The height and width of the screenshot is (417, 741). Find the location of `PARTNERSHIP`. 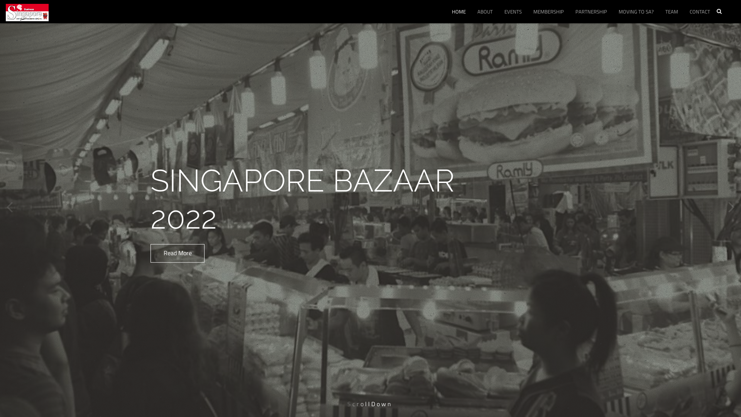

PARTNERSHIP is located at coordinates (591, 12).